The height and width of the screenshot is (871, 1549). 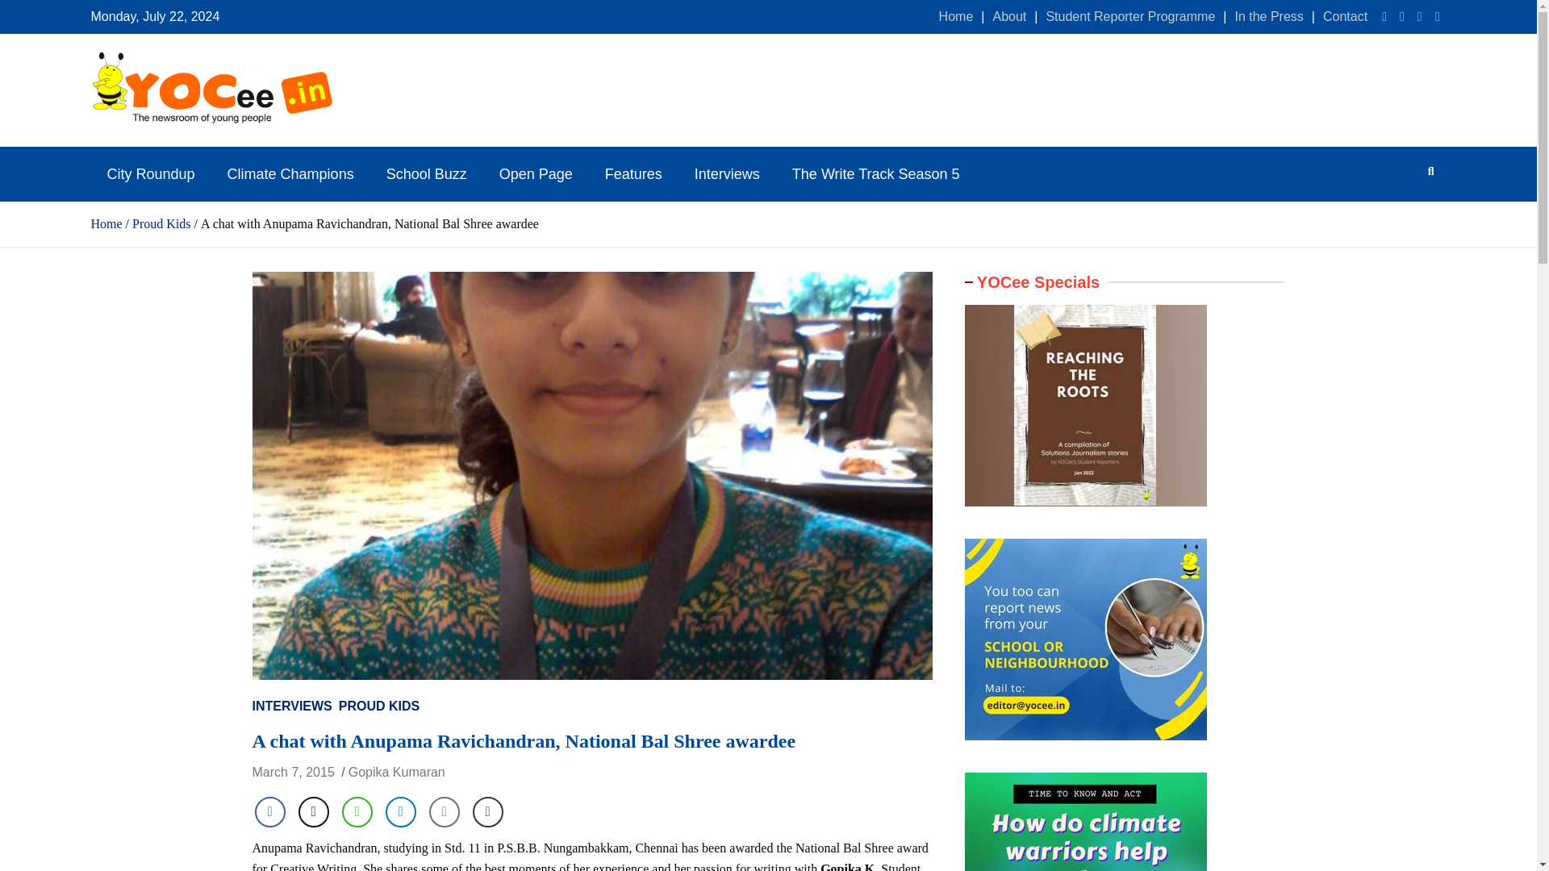 I want to click on Contact, so click(x=1345, y=16).